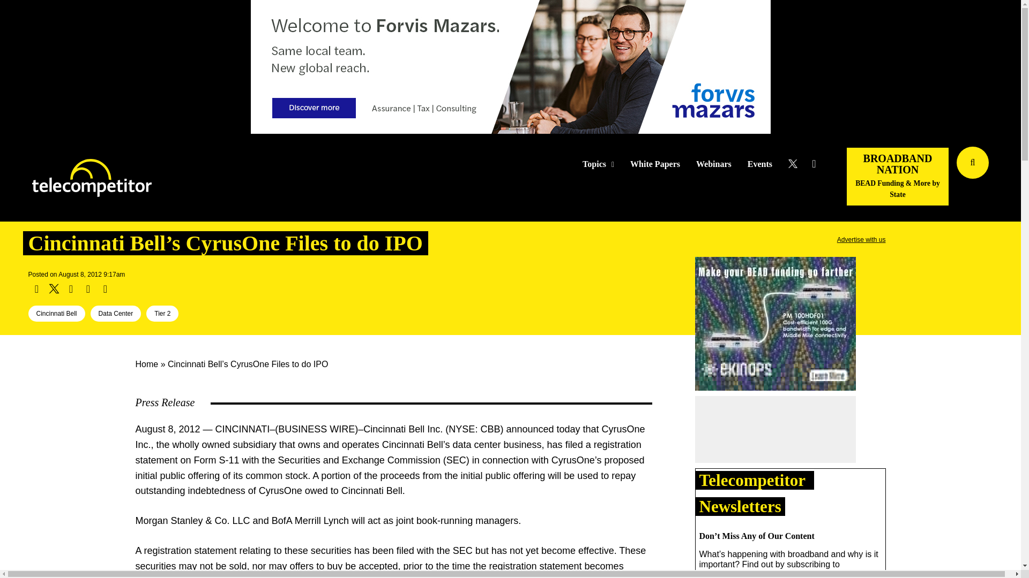 The image size is (1029, 578). I want to click on Share on Linked In, so click(70, 289).